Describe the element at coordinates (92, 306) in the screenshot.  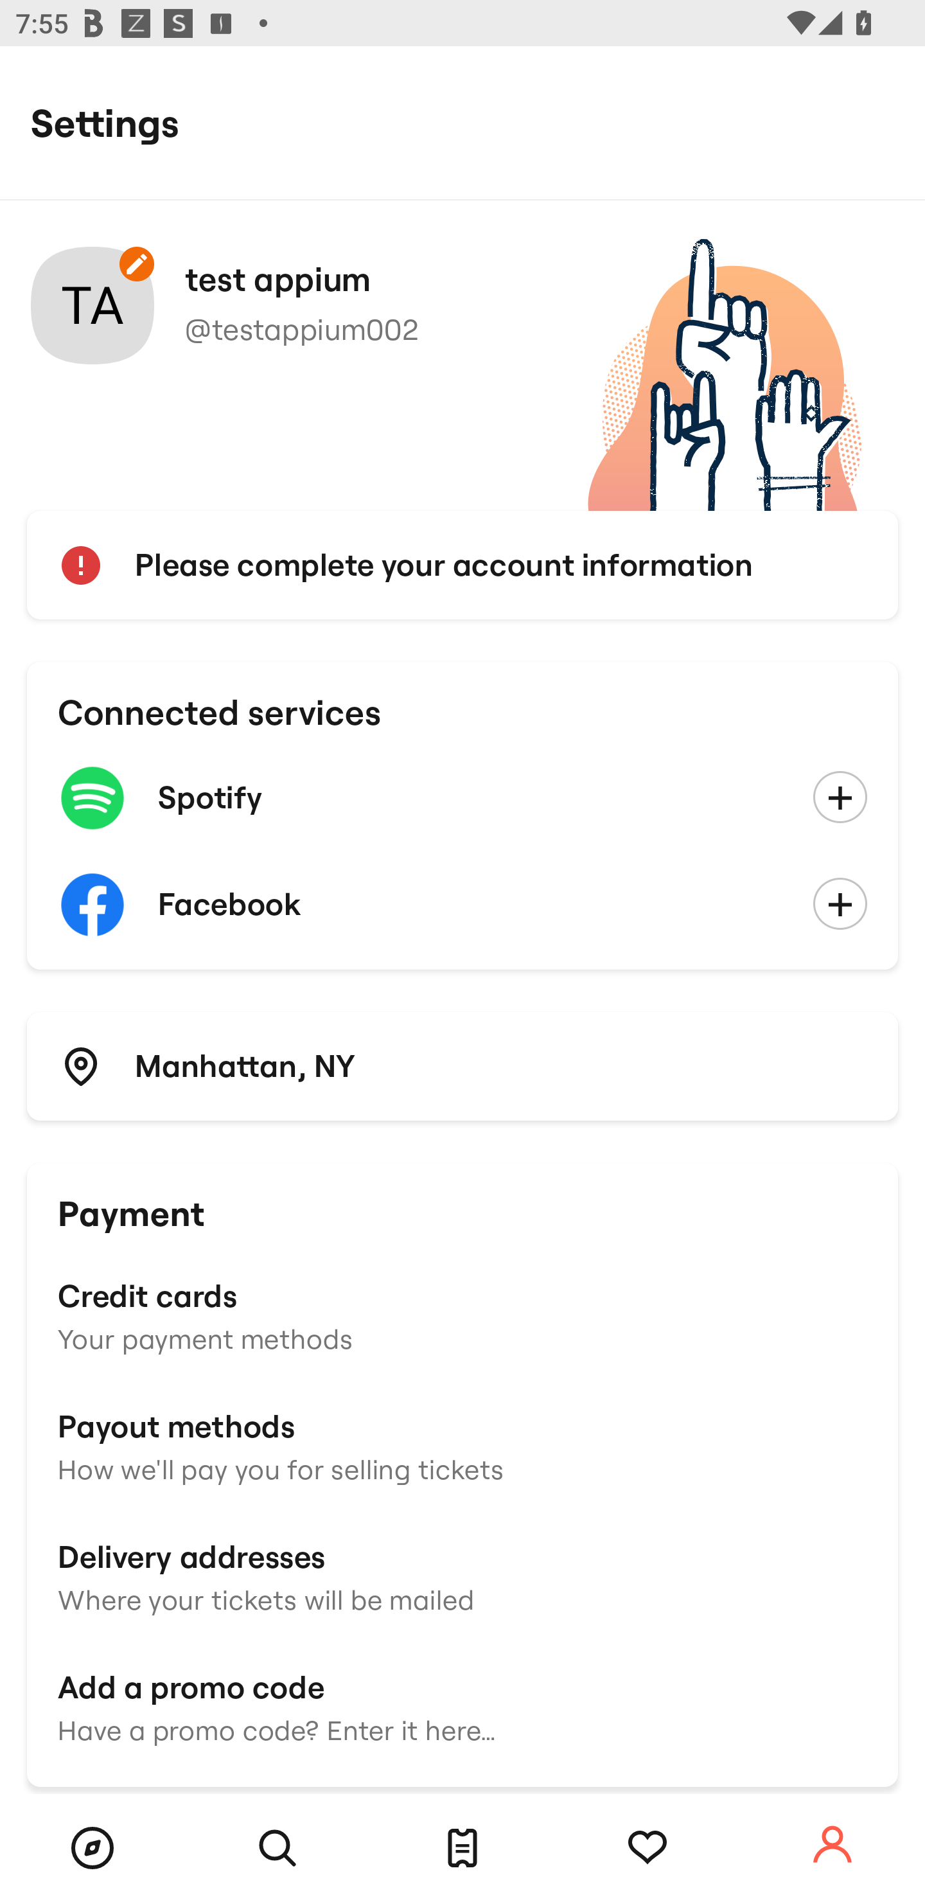
I see `Your account photo` at that location.